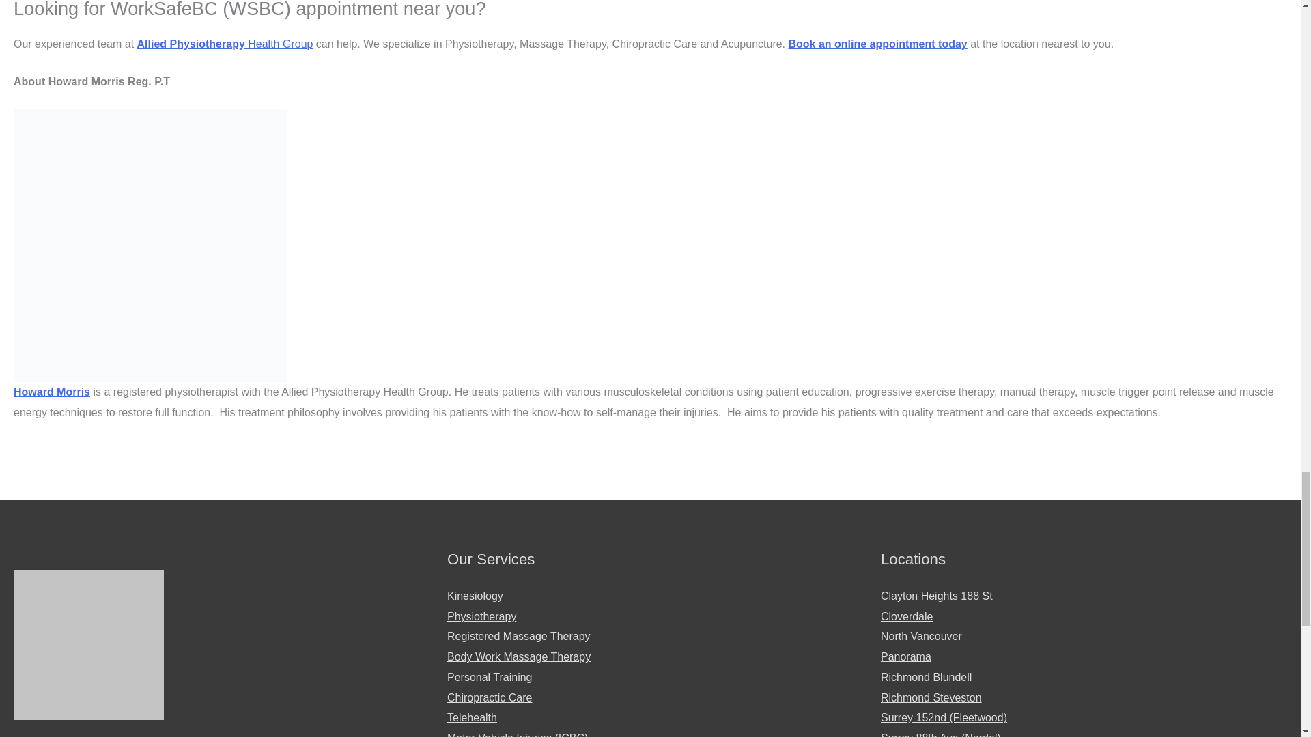 The width and height of the screenshot is (1311, 737). What do you see at coordinates (489, 697) in the screenshot?
I see `Chiropractic Care` at bounding box center [489, 697].